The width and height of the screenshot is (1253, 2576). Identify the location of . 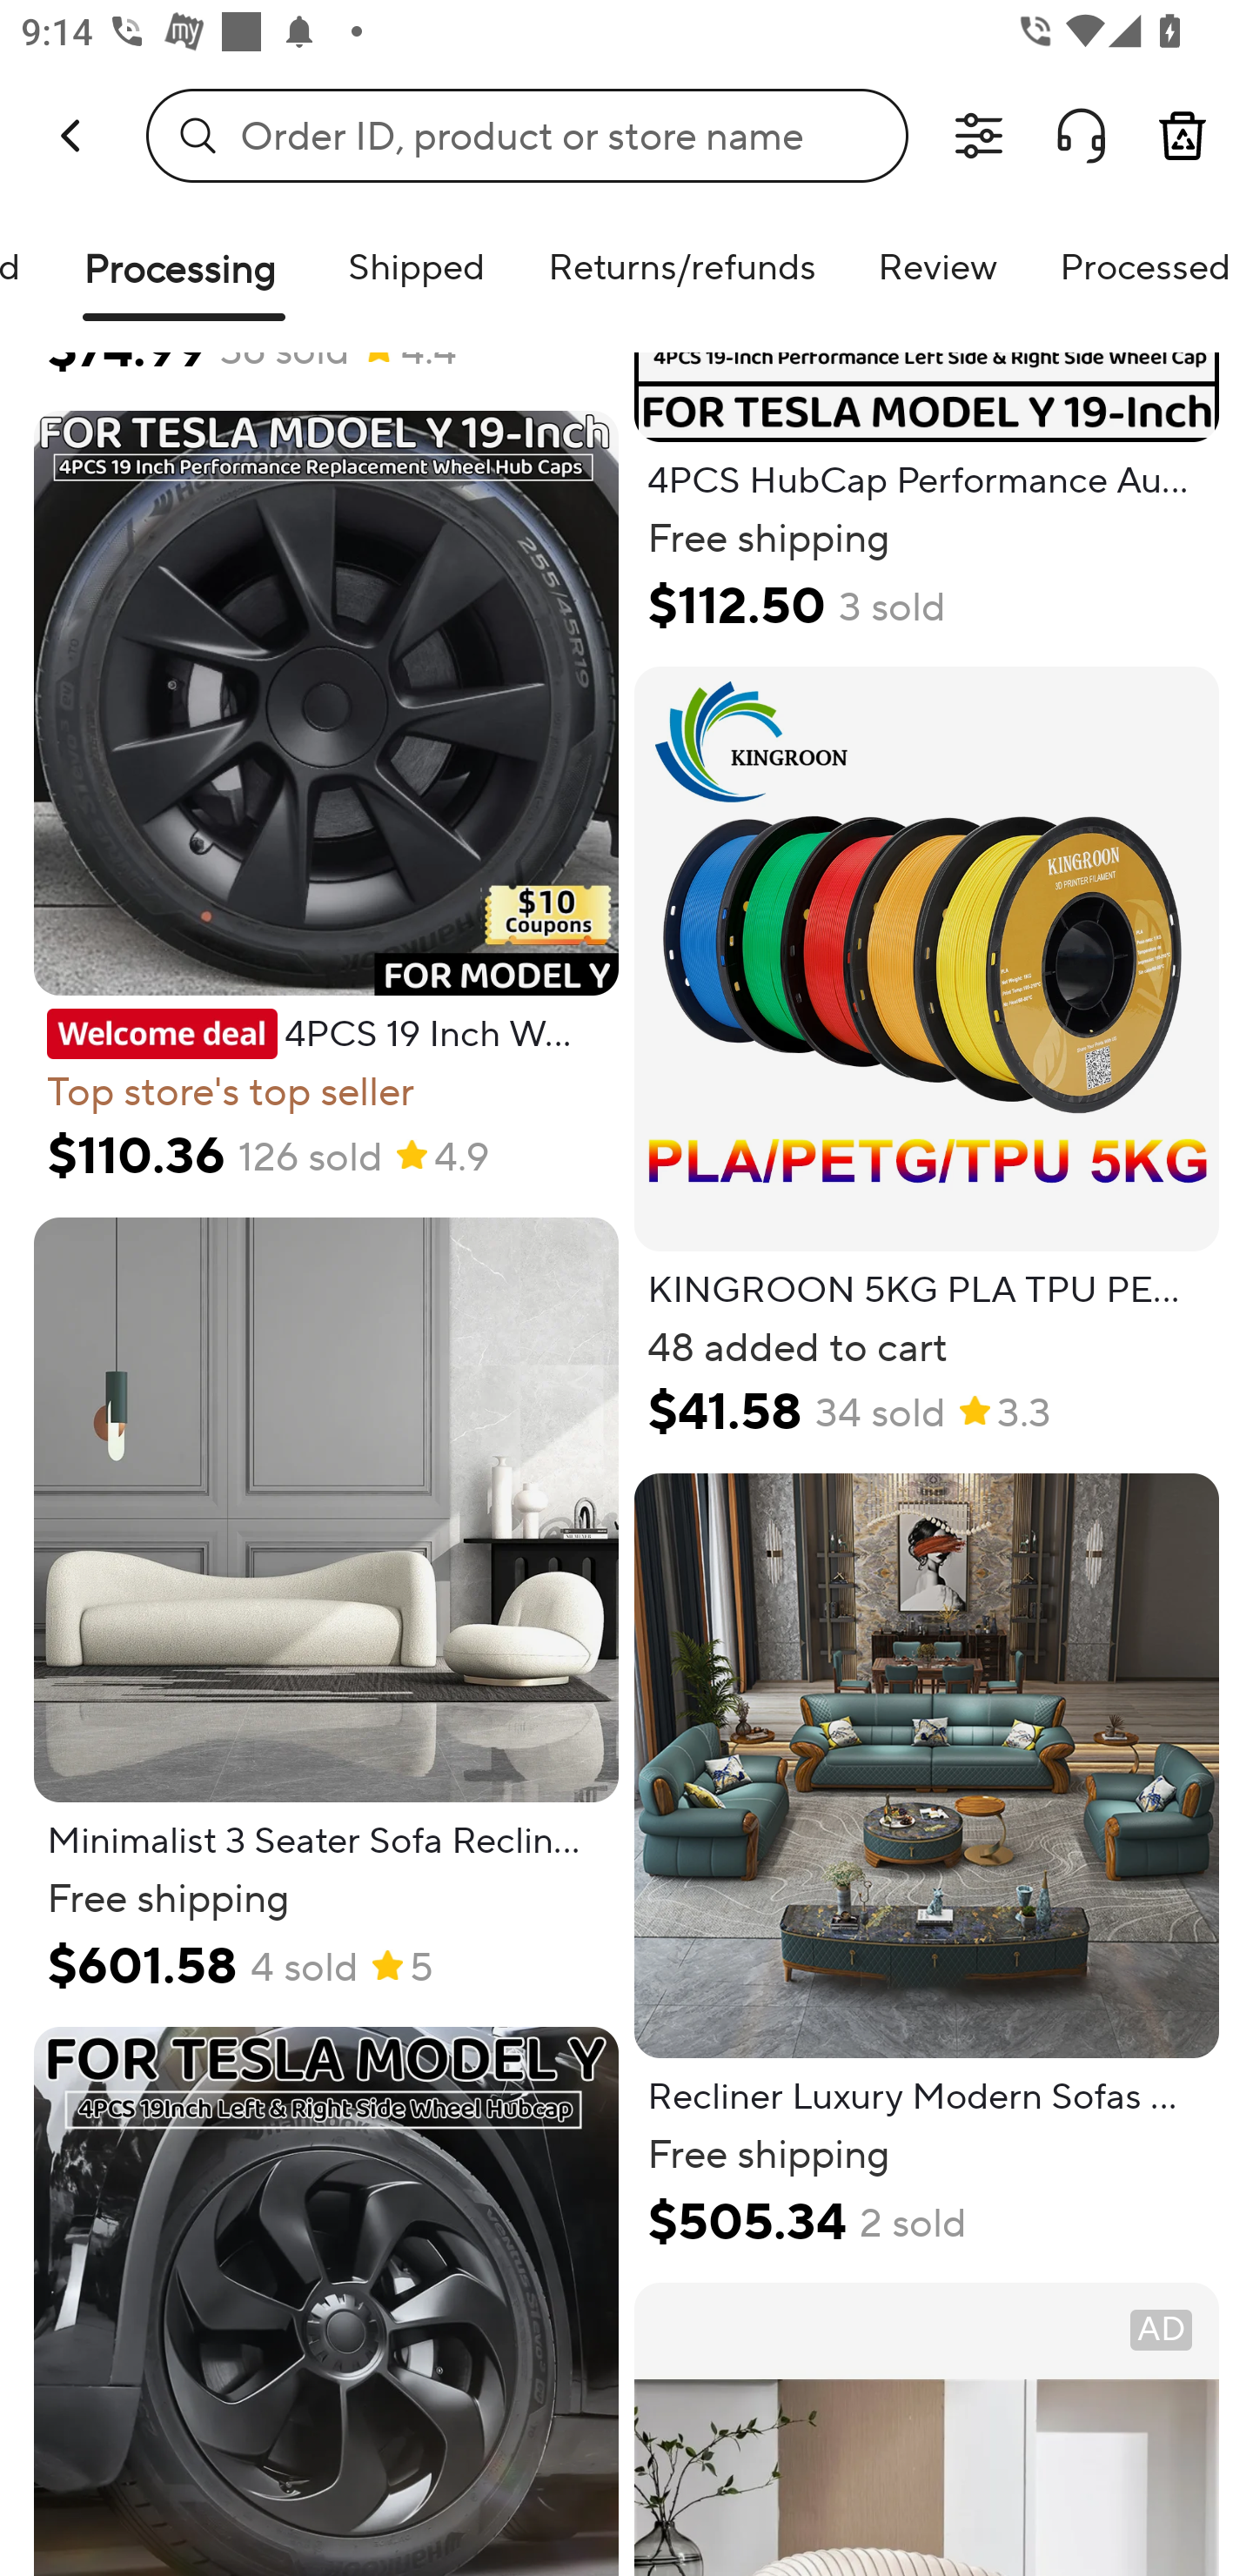
(978, 136).